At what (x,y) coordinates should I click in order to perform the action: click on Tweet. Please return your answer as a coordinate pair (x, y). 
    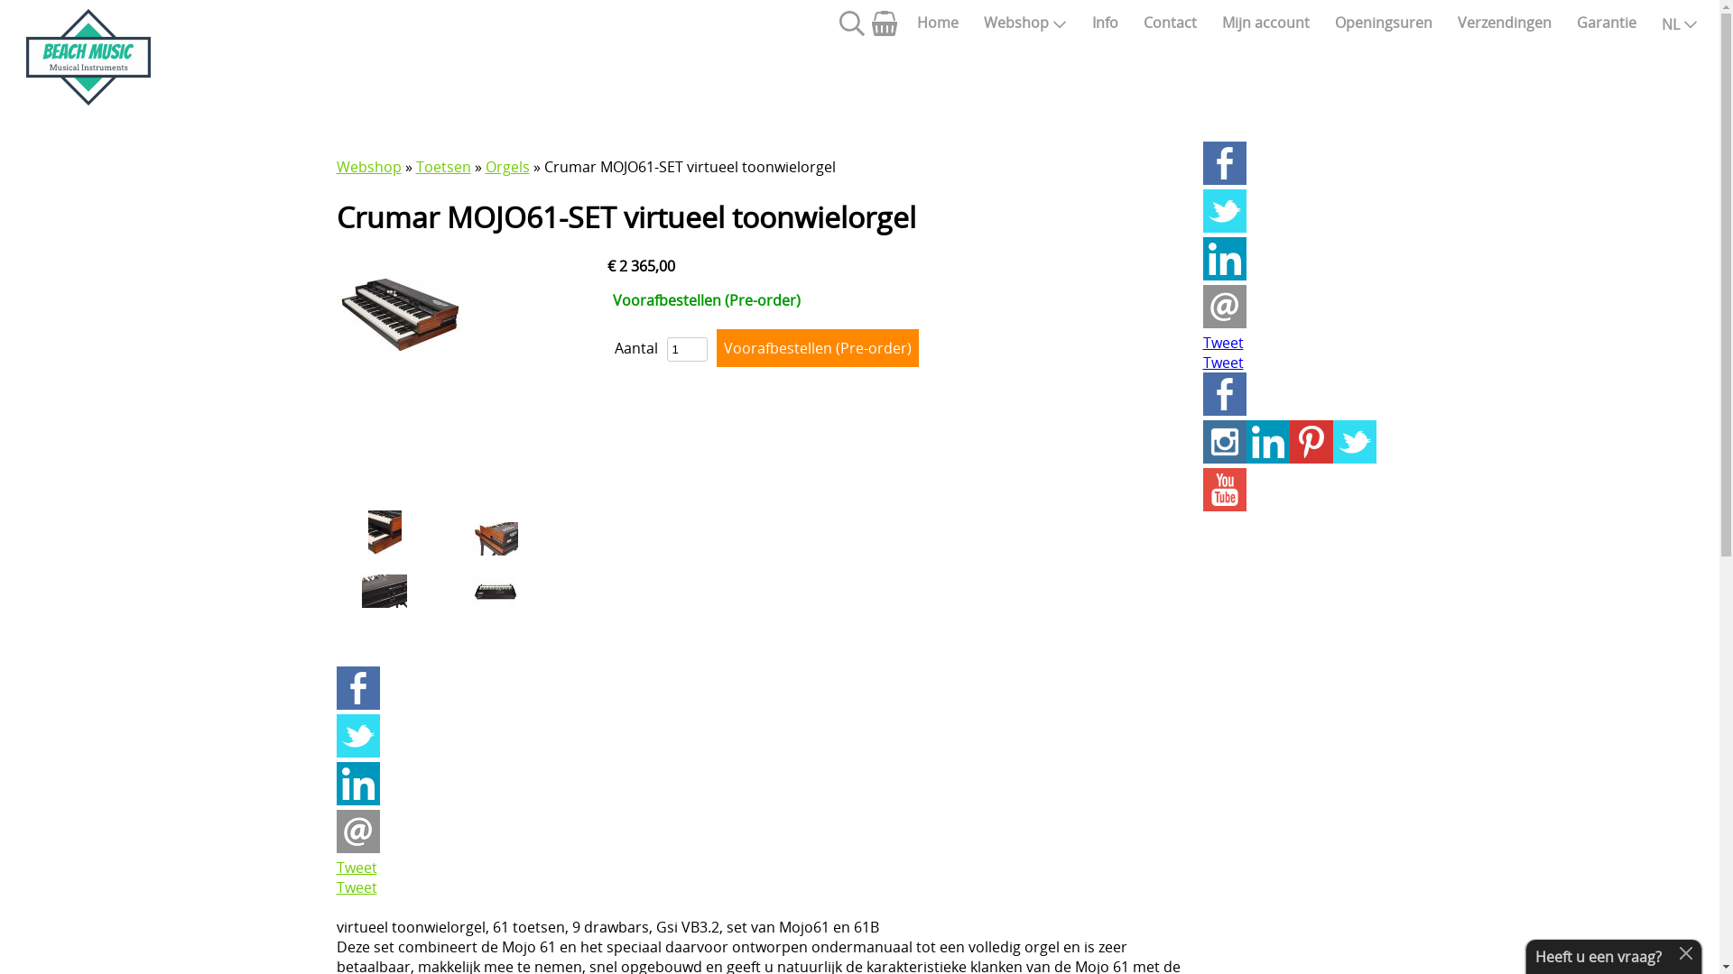
    Looking at the image, I should click on (1222, 363).